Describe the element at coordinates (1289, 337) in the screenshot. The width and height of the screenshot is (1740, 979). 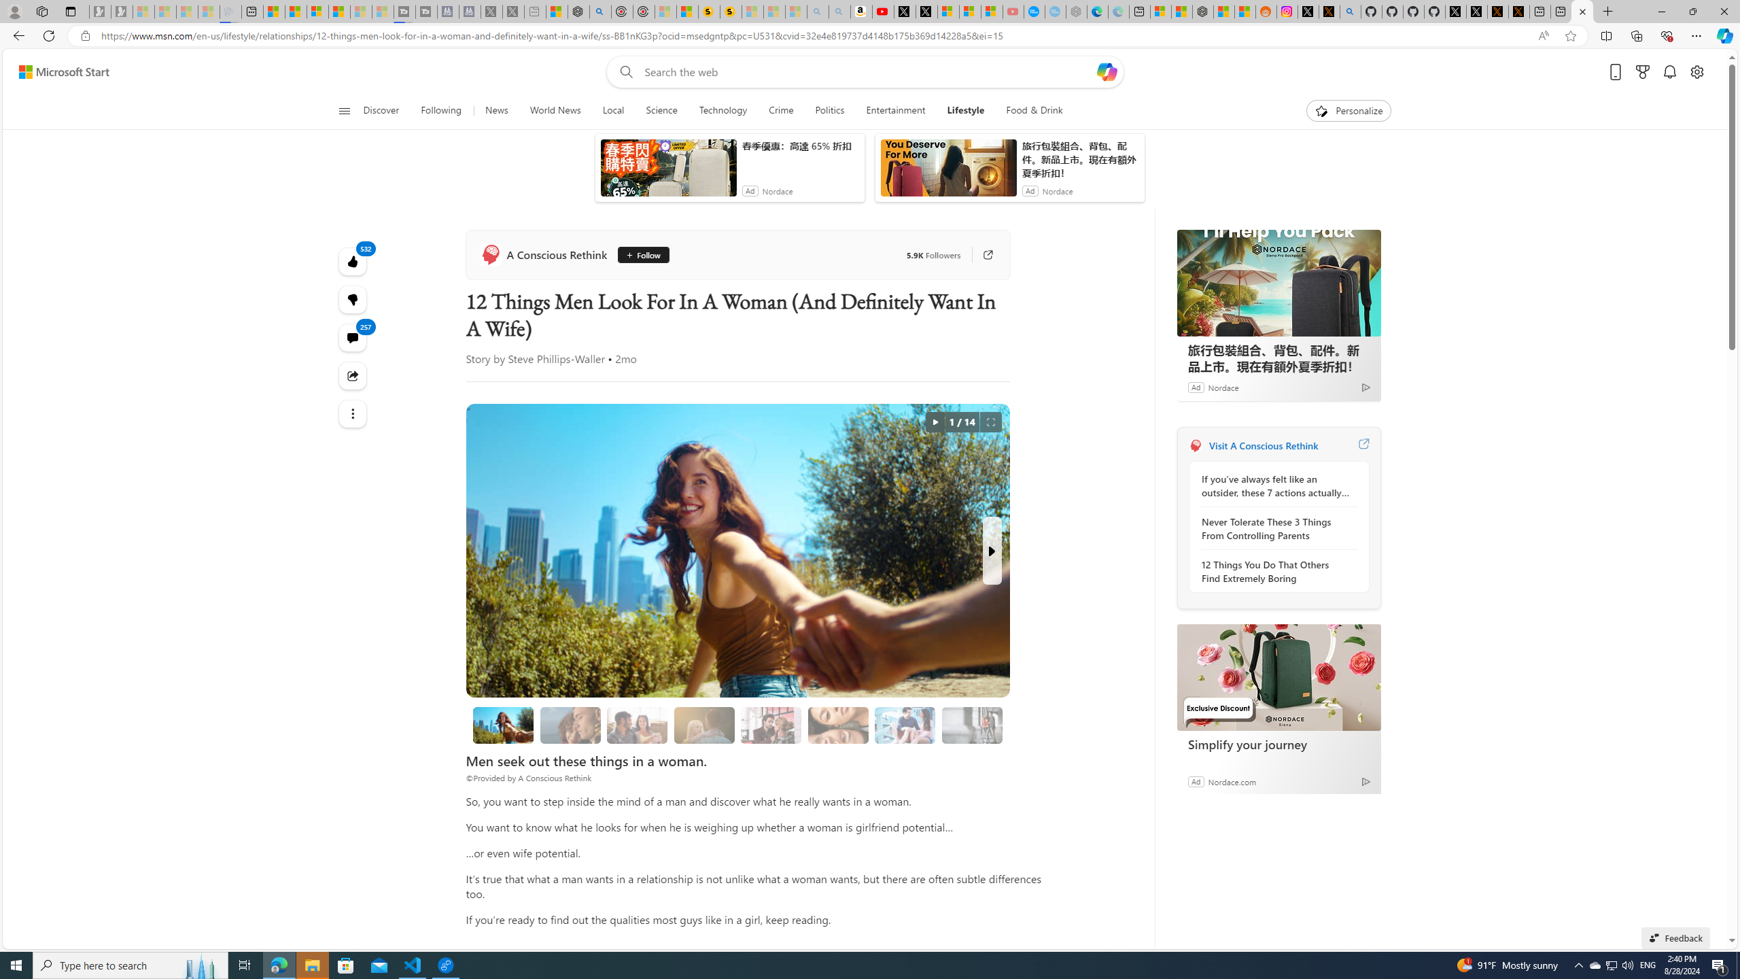
I see `Larger map ` at that location.